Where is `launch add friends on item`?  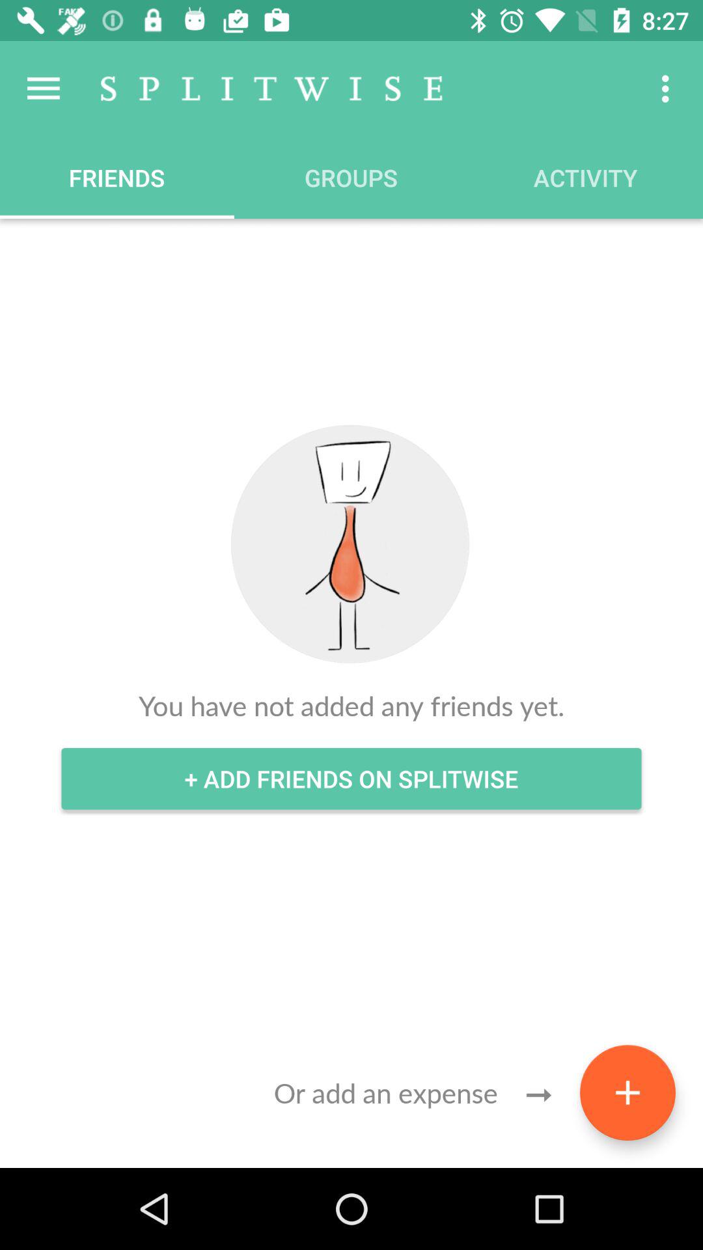 launch add friends on item is located at coordinates (351, 779).